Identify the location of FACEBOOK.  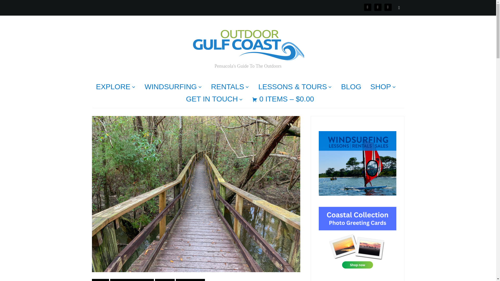
(368, 7).